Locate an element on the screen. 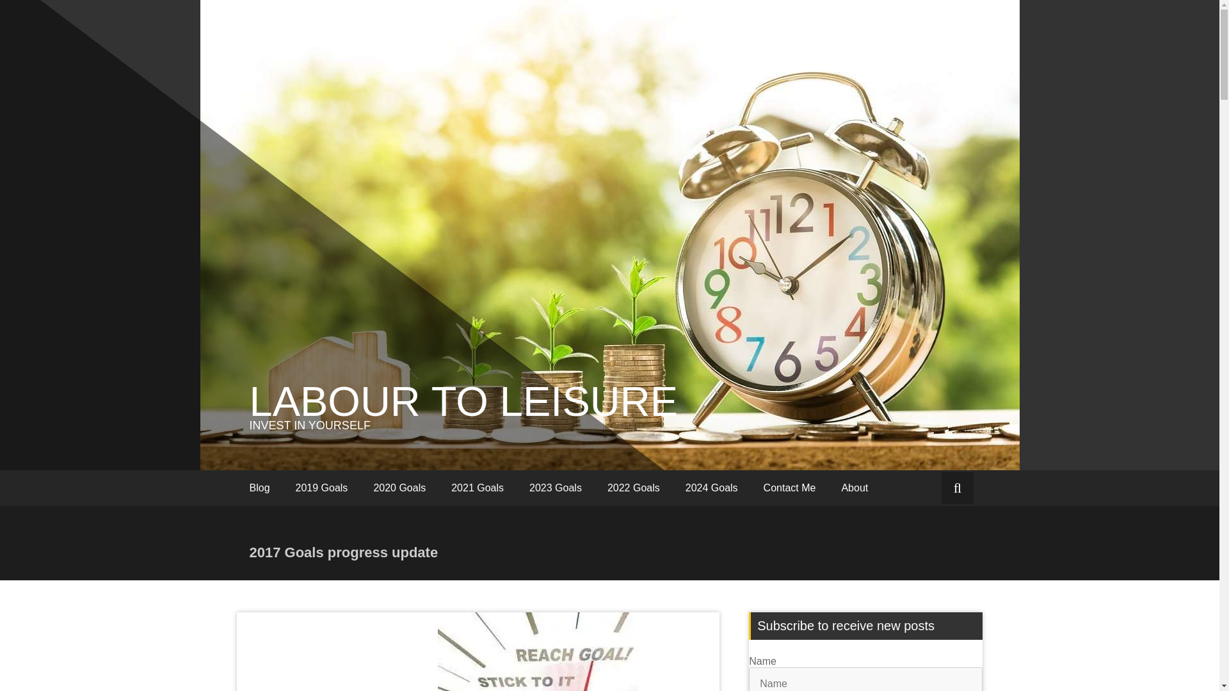 The width and height of the screenshot is (1229, 691). Blog is located at coordinates (260, 488).